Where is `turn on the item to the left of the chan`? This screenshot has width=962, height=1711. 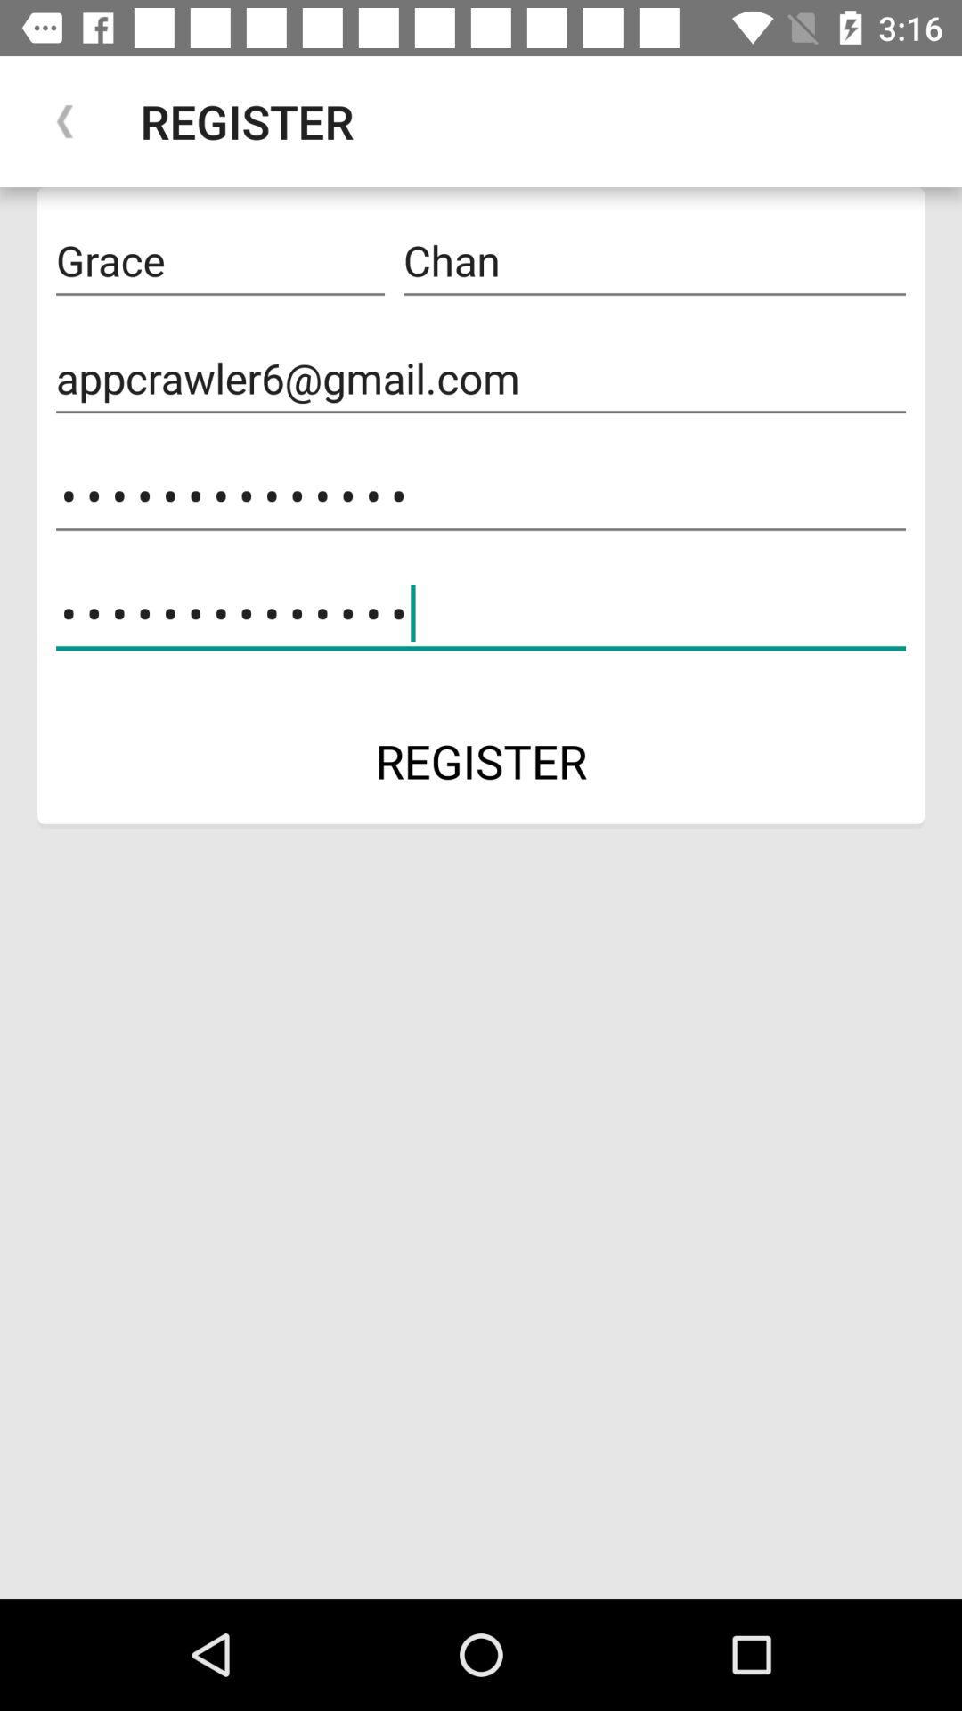
turn on the item to the left of the chan is located at coordinates (220, 261).